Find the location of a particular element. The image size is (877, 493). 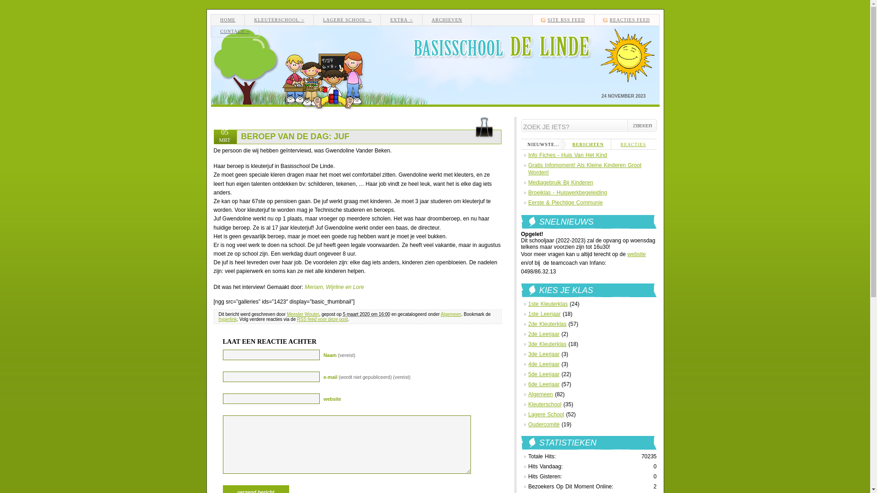

Mediagebruik Bij Kinderen is located at coordinates (560, 183).